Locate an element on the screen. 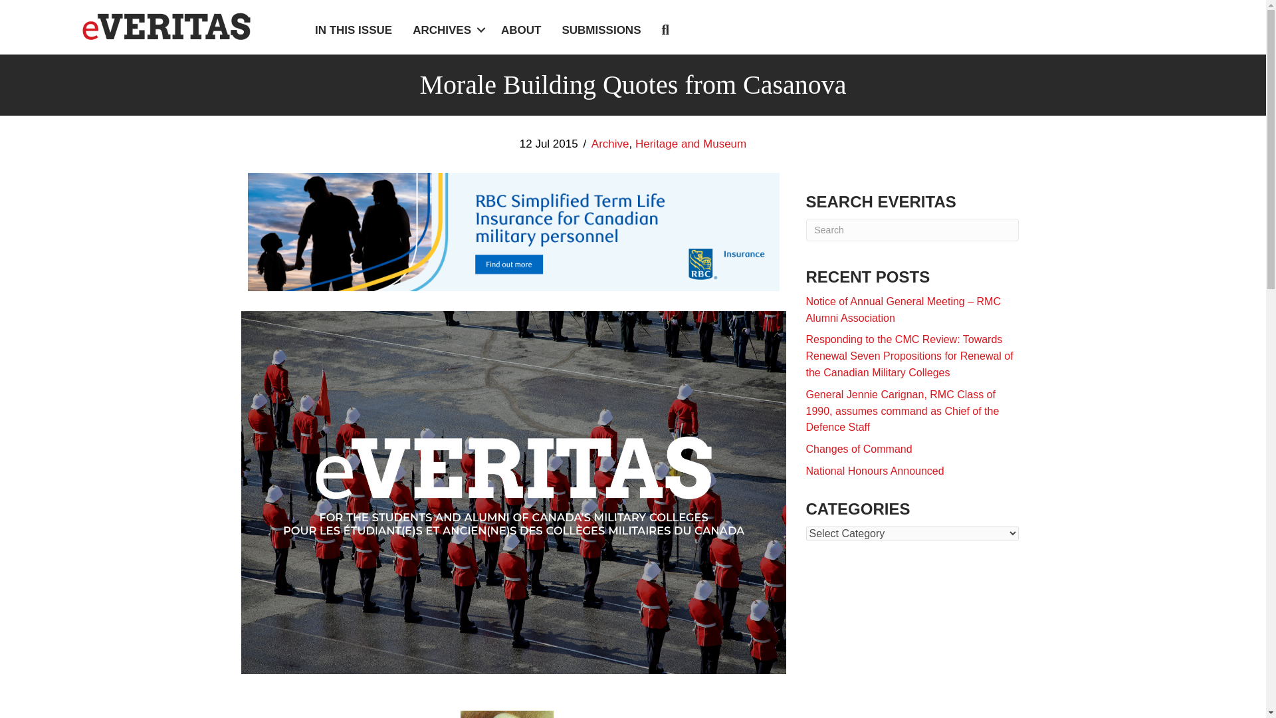 This screenshot has height=718, width=1276. Type and press Enter to search. is located at coordinates (912, 230).